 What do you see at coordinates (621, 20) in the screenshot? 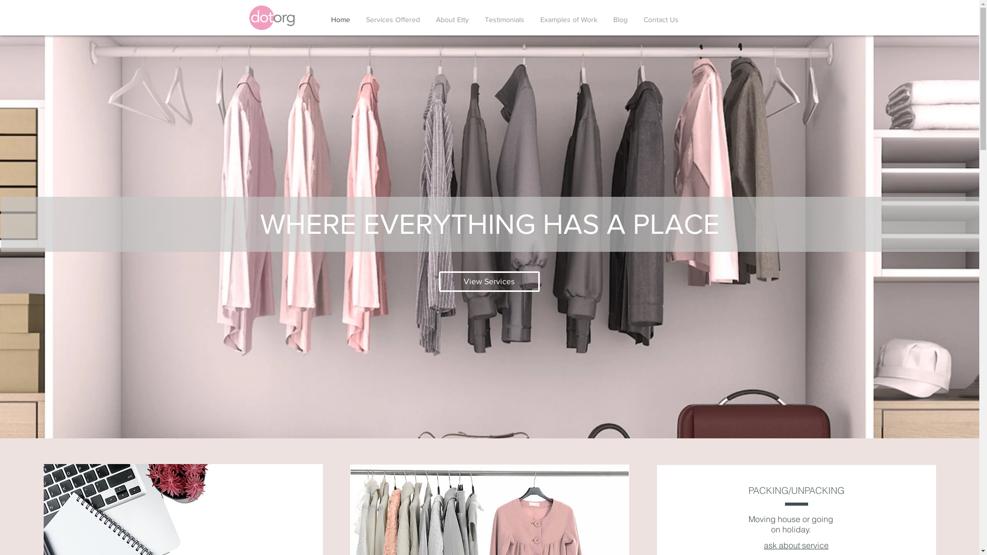
I see `Blog` at bounding box center [621, 20].